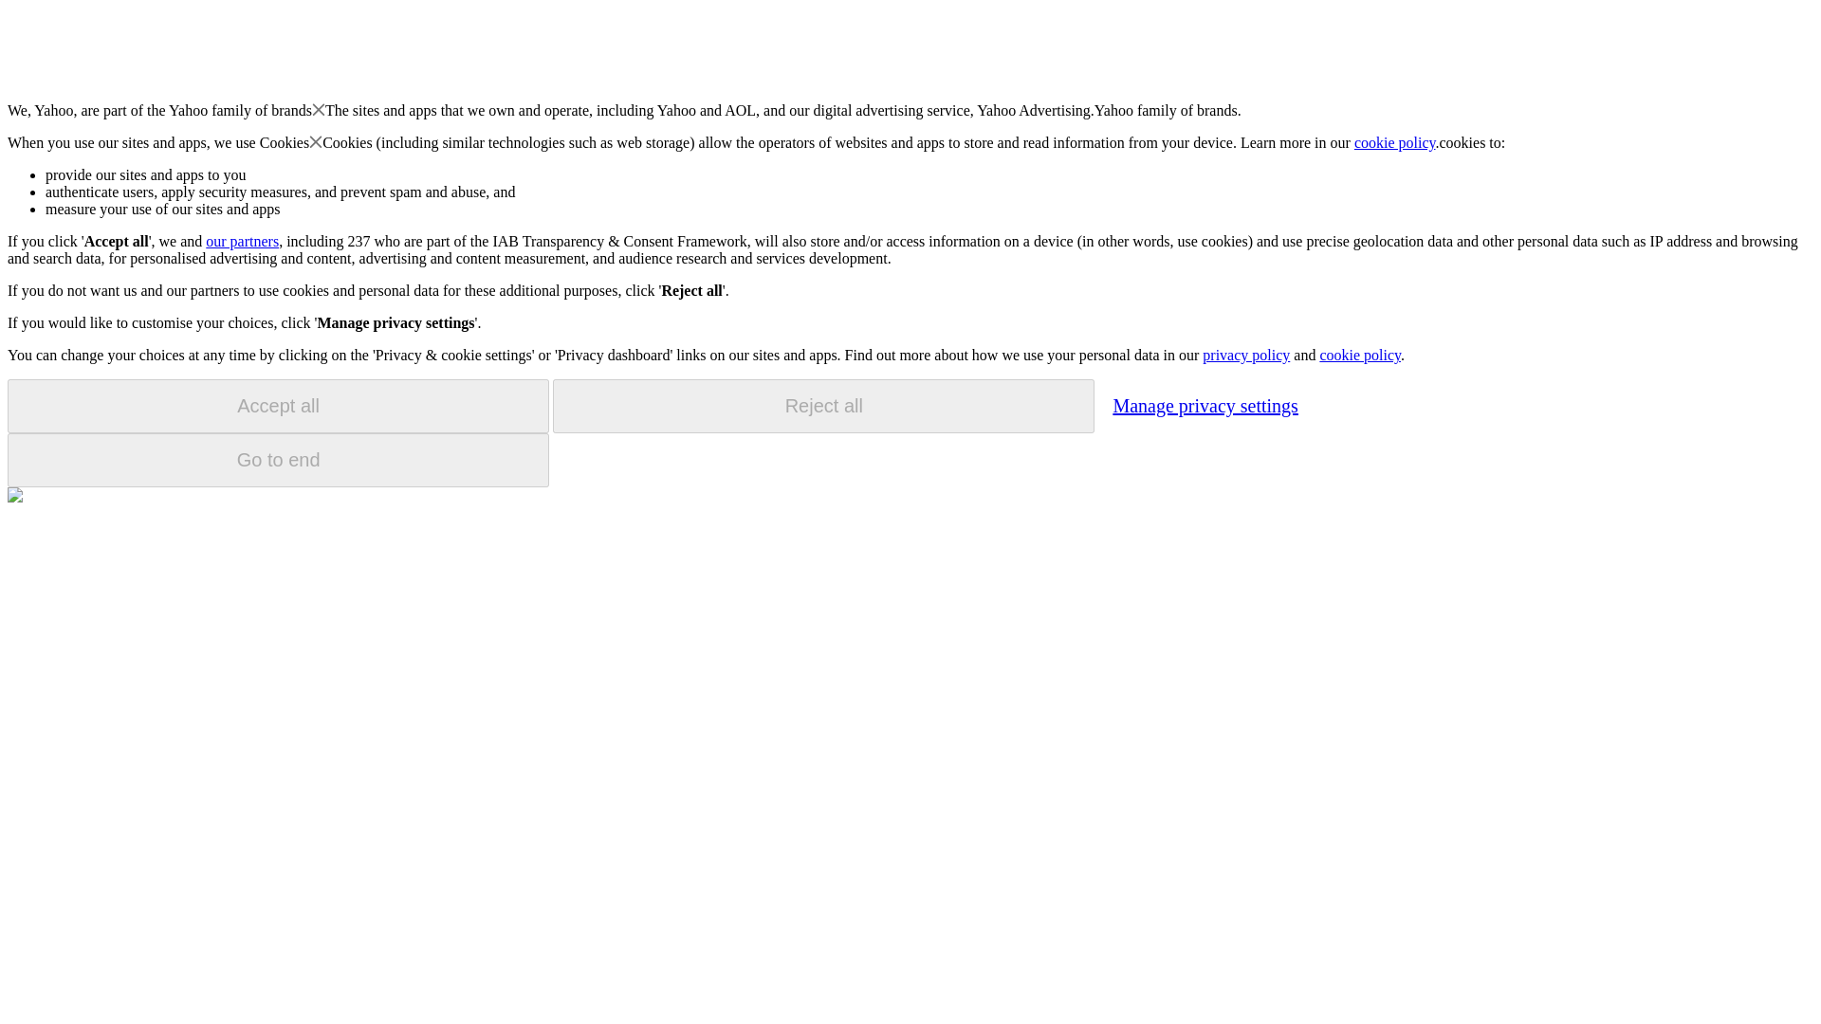 This screenshot has height=1024, width=1821. I want to click on Accept all, so click(278, 406).